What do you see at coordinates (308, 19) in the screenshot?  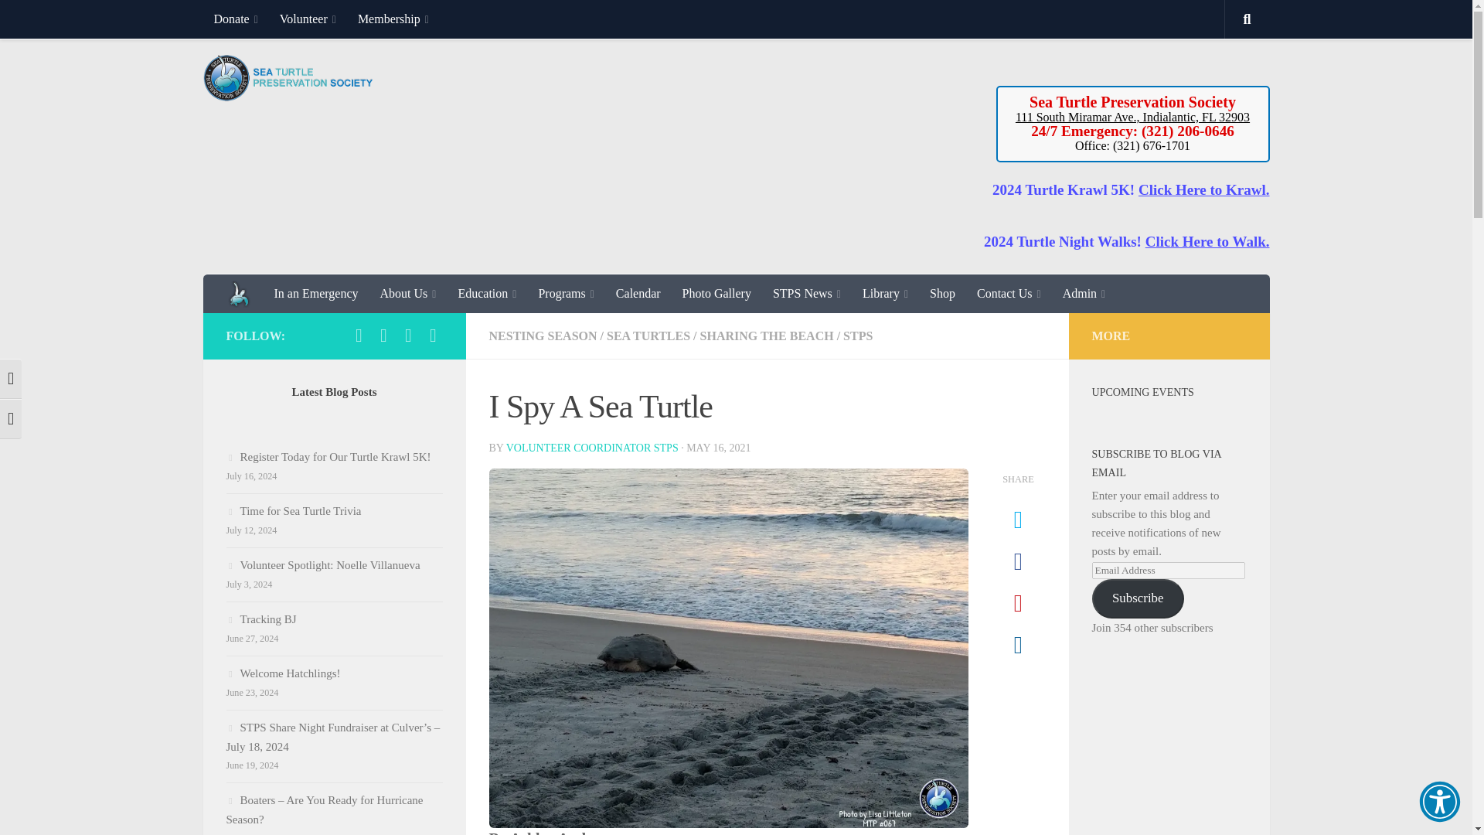 I see `Volunteer` at bounding box center [308, 19].